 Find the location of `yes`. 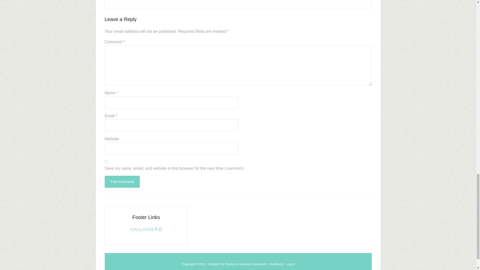

yes is located at coordinates (106, 161).